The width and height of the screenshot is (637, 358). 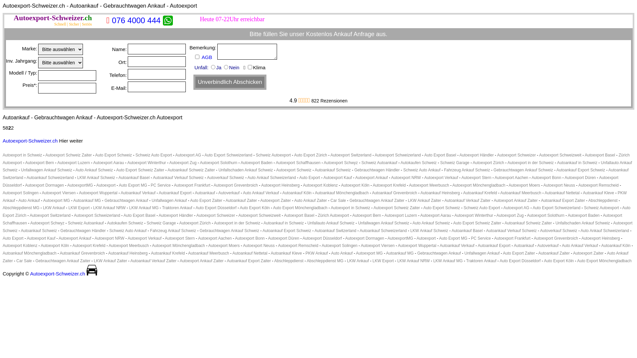 What do you see at coordinates (53, 18) in the screenshot?
I see `Autoexport-Schweizer.ch` at bounding box center [53, 18].